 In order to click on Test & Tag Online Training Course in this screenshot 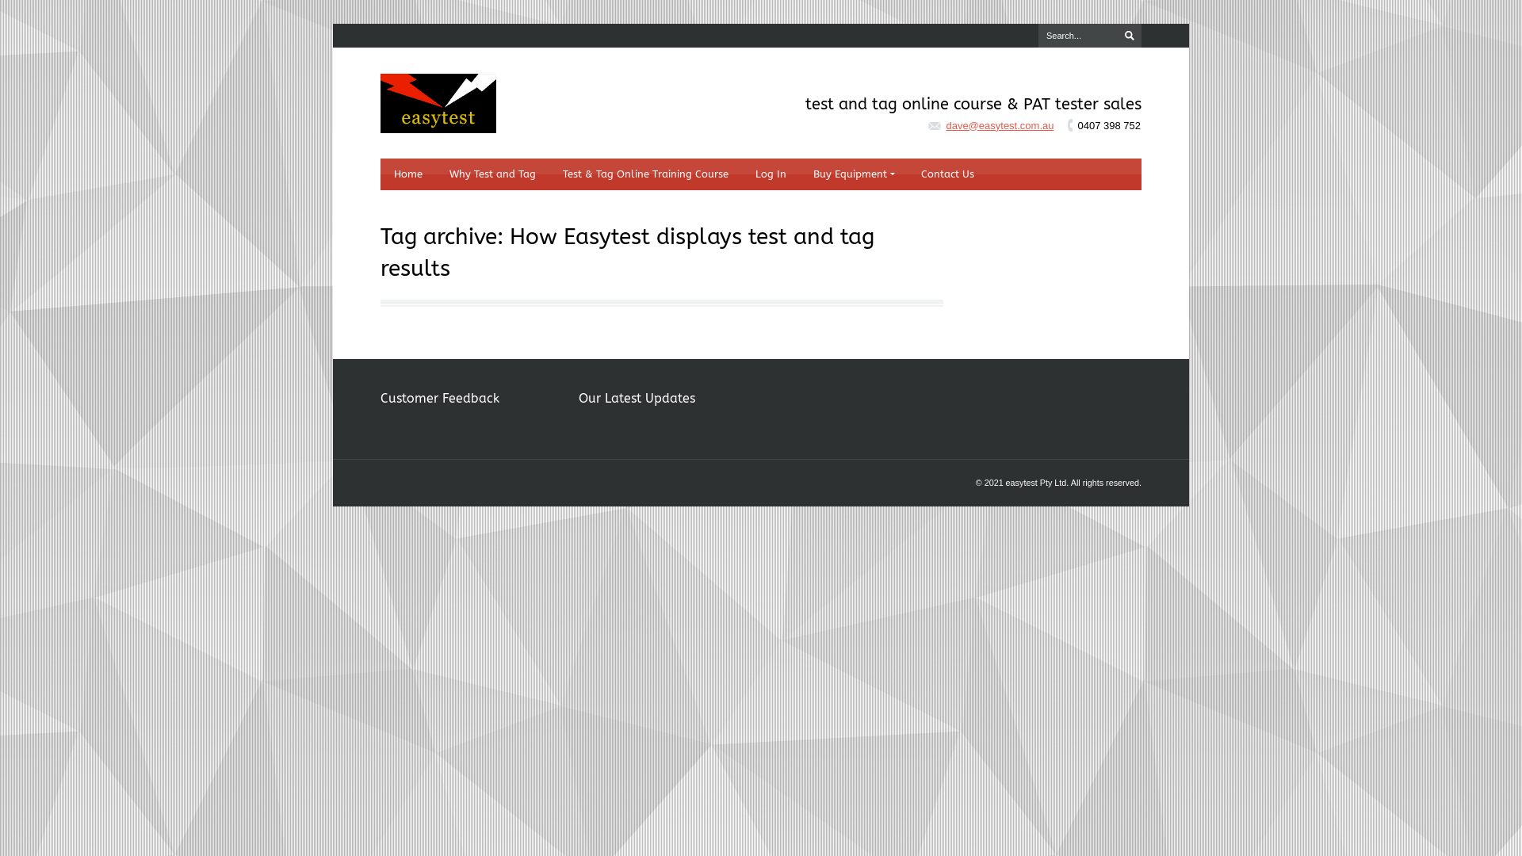, I will do `click(645, 174)`.